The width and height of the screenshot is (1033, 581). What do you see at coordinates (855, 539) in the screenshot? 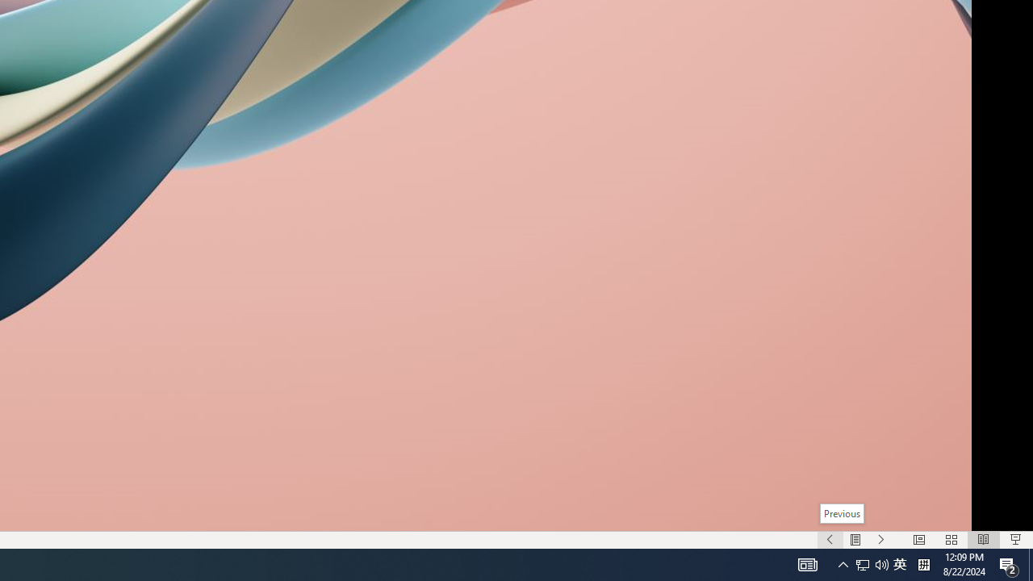
I see `Menu On` at bounding box center [855, 539].